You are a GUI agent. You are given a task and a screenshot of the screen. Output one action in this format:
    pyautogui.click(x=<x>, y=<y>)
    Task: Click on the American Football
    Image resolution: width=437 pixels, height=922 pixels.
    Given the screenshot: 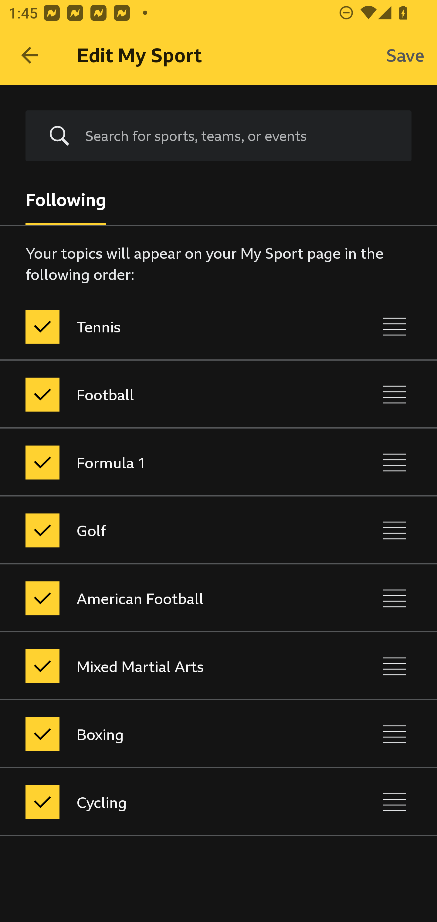 What is the action you would take?
    pyautogui.click(x=168, y=598)
    